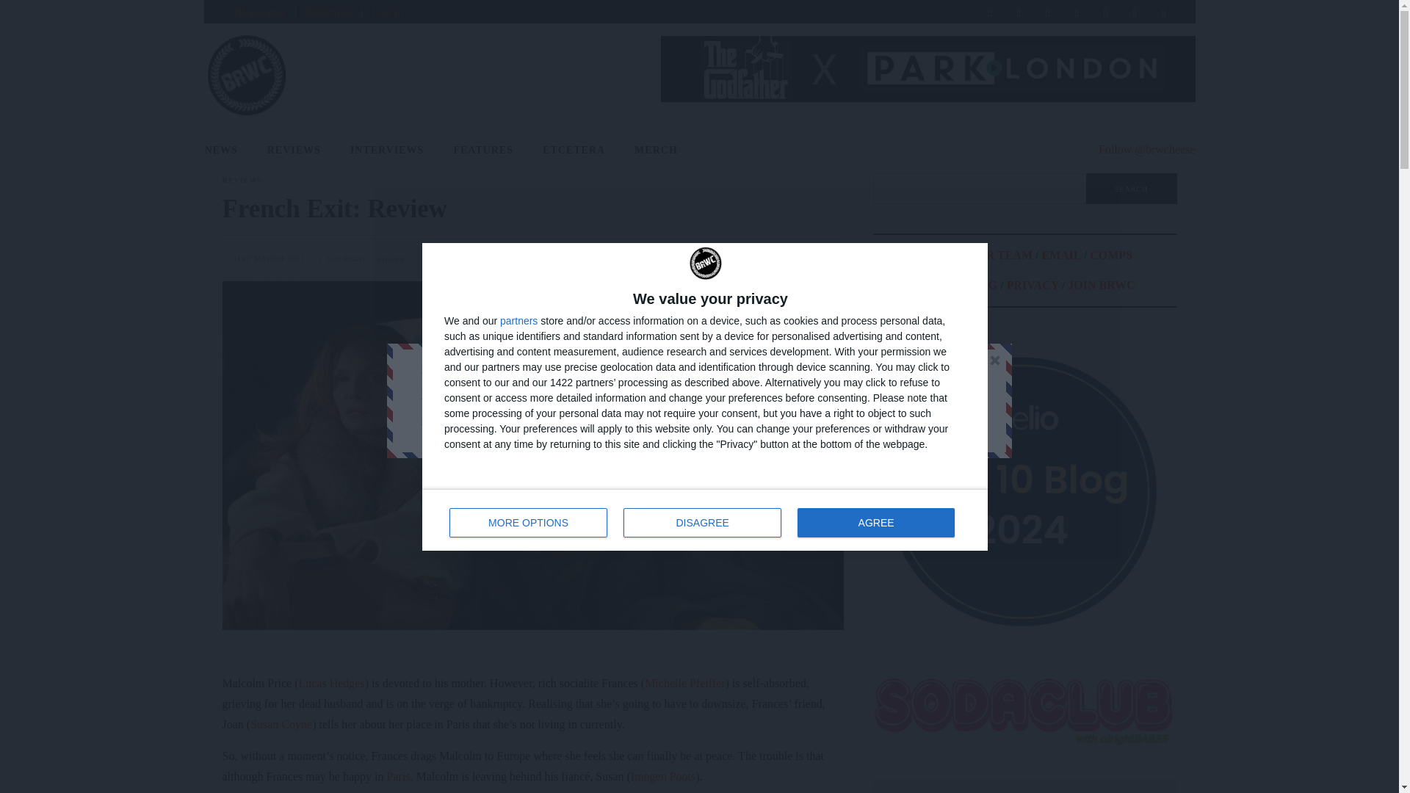 This screenshot has width=1410, height=793. What do you see at coordinates (656, 150) in the screenshot?
I see `MERCH` at bounding box center [656, 150].